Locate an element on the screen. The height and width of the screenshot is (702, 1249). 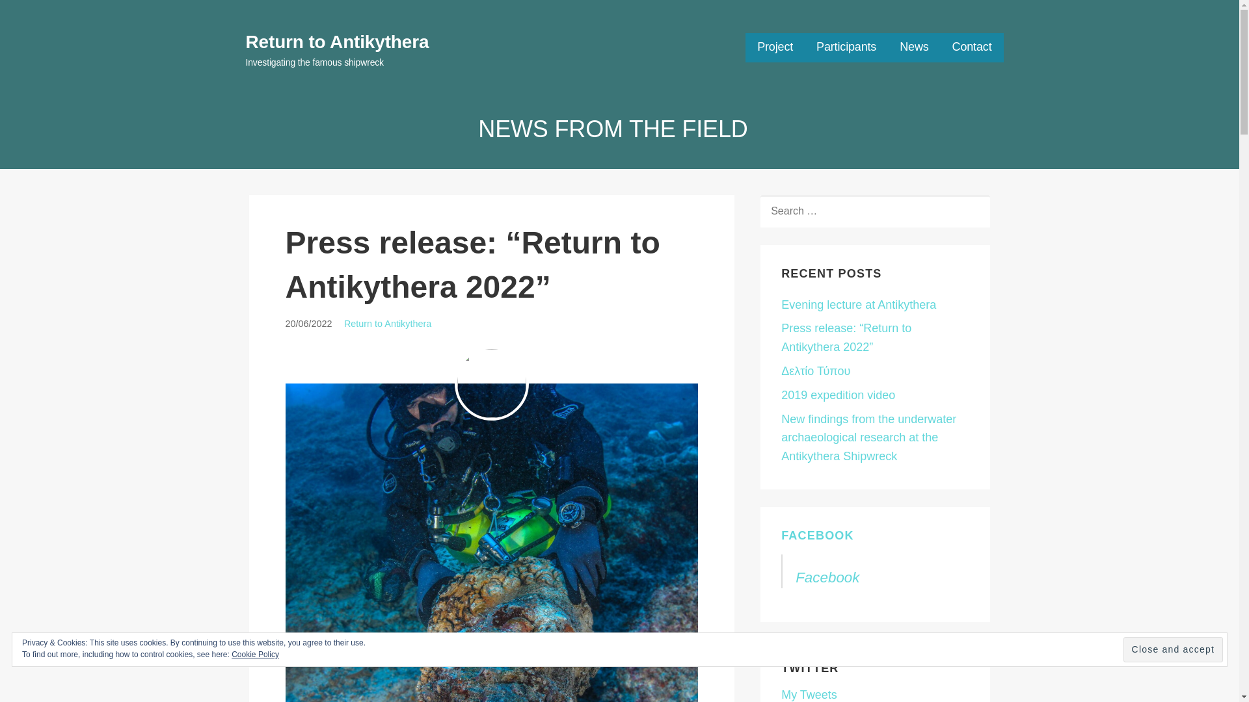
News is located at coordinates (913, 47).